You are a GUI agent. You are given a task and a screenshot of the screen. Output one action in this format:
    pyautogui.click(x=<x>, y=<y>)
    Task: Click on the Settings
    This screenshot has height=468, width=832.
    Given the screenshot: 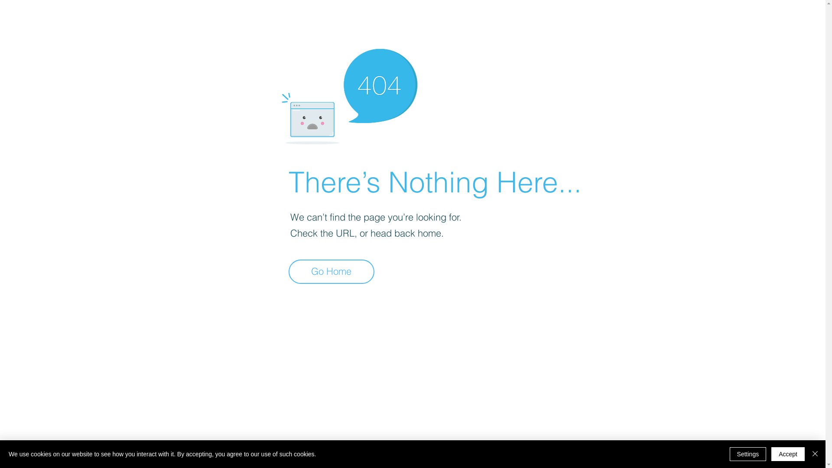 What is the action you would take?
    pyautogui.click(x=748, y=454)
    